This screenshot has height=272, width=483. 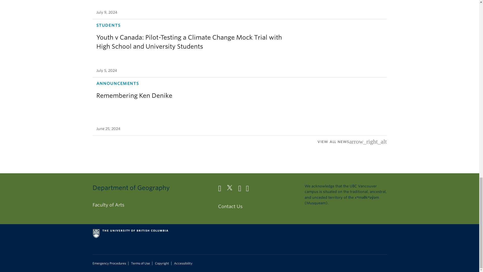 What do you see at coordinates (231, 189) in the screenshot?
I see `Twitter icon` at bounding box center [231, 189].